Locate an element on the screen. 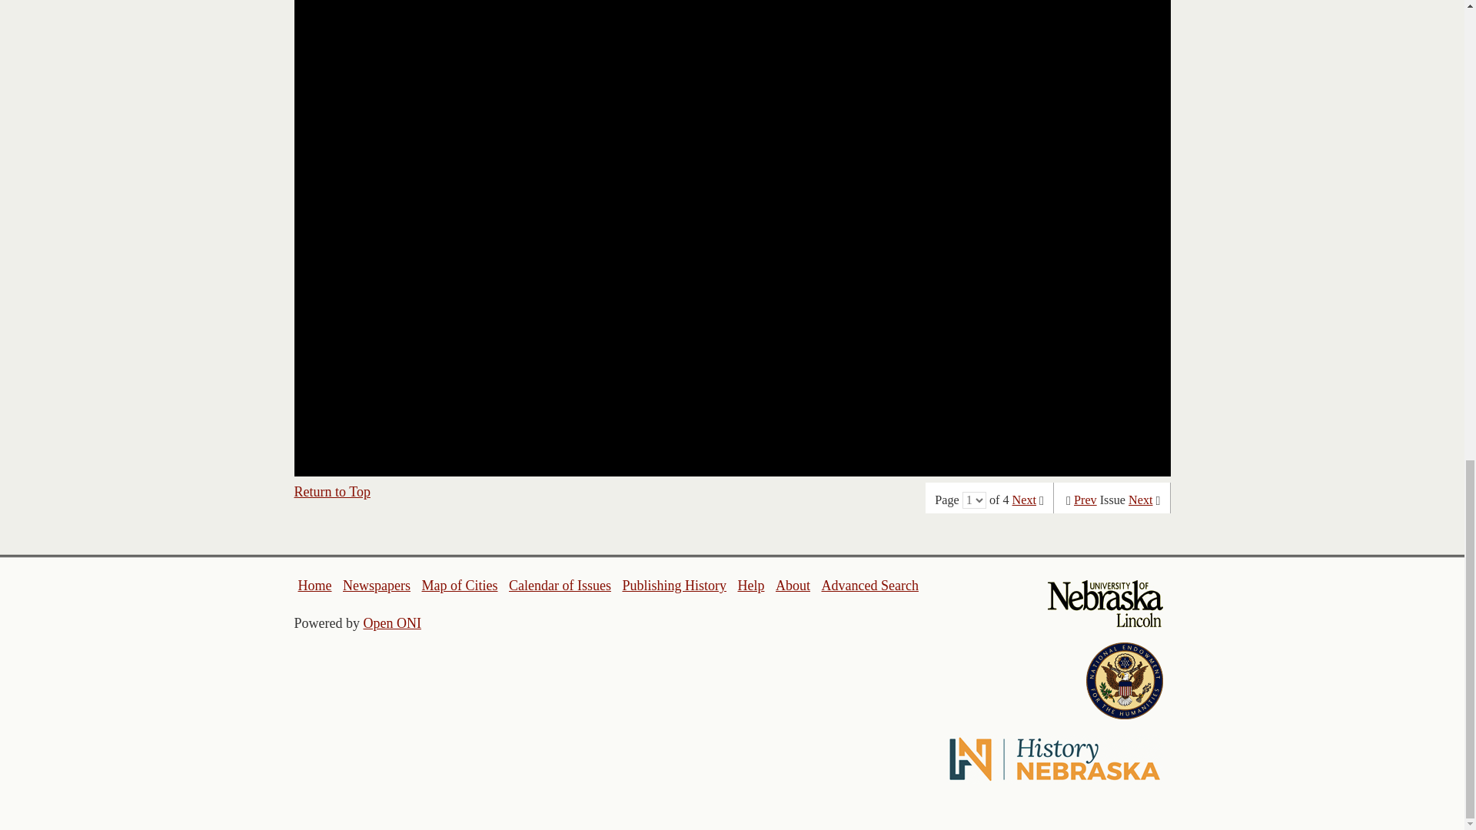  Return to Top is located at coordinates (332, 492).